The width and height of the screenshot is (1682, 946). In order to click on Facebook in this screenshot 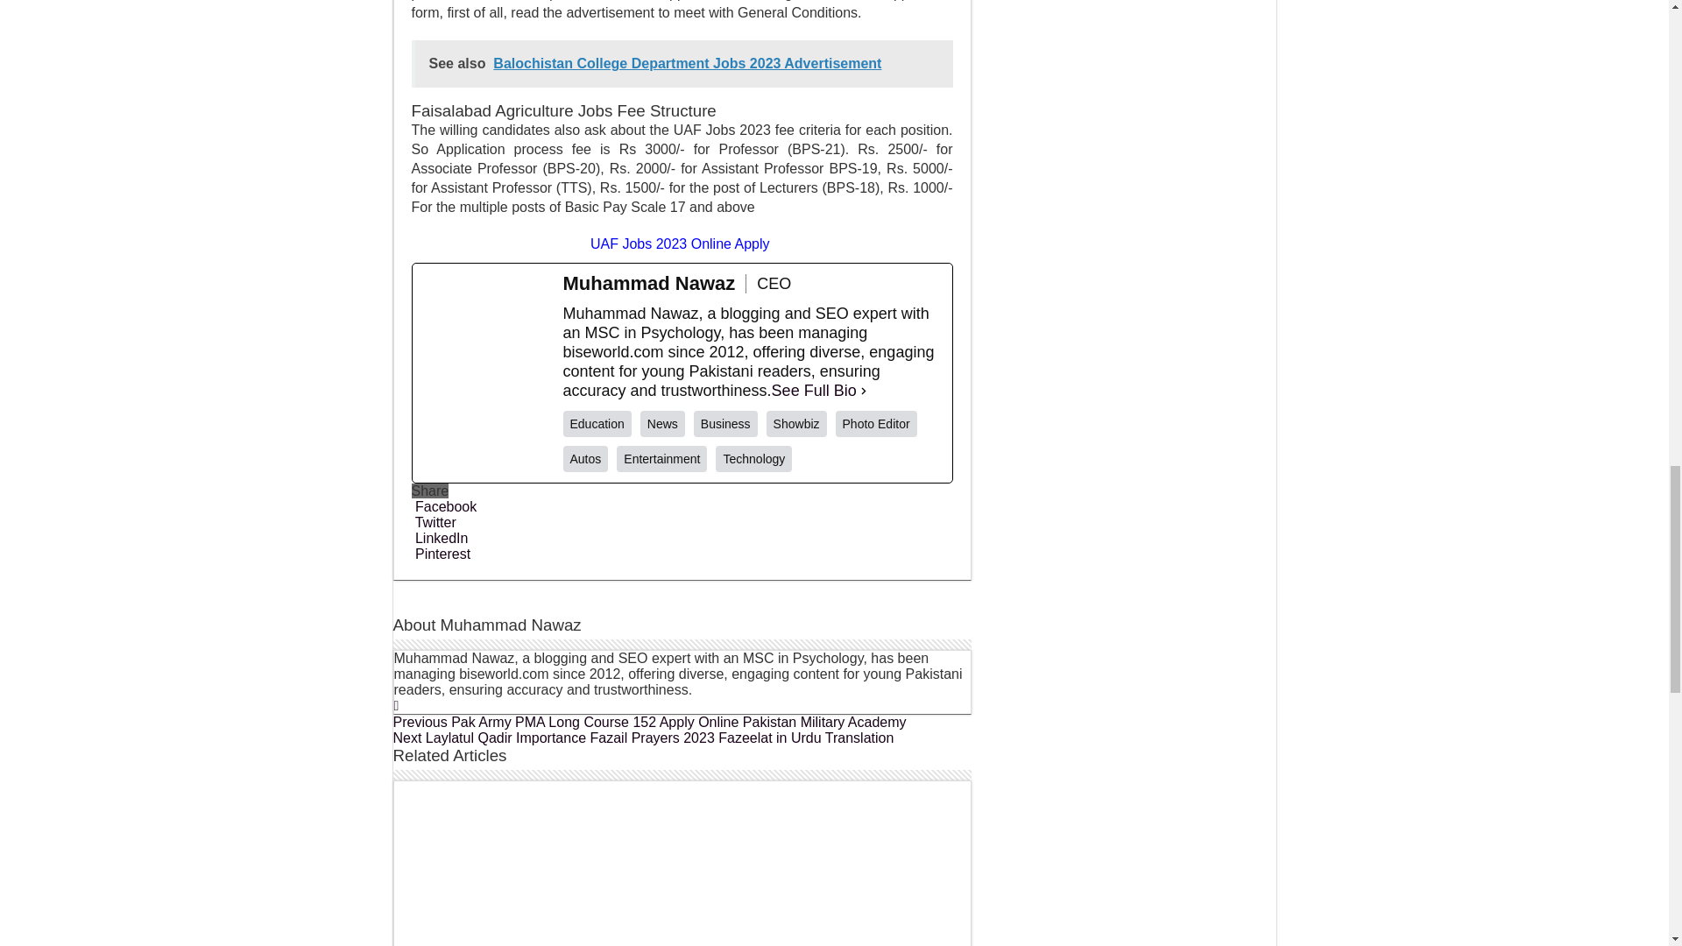, I will do `click(445, 506)`.